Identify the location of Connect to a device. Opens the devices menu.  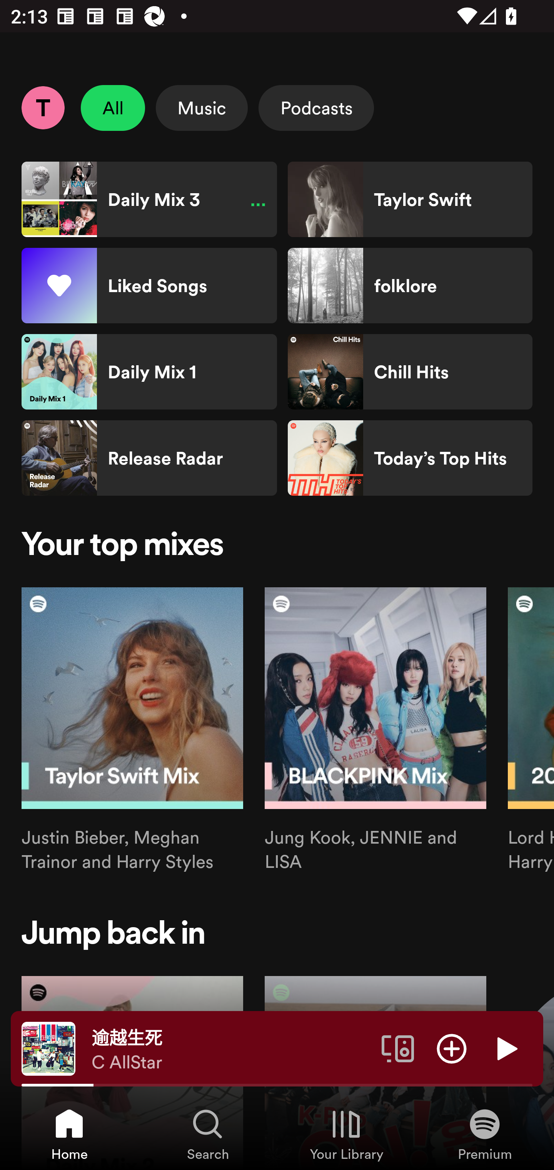
(398, 1048).